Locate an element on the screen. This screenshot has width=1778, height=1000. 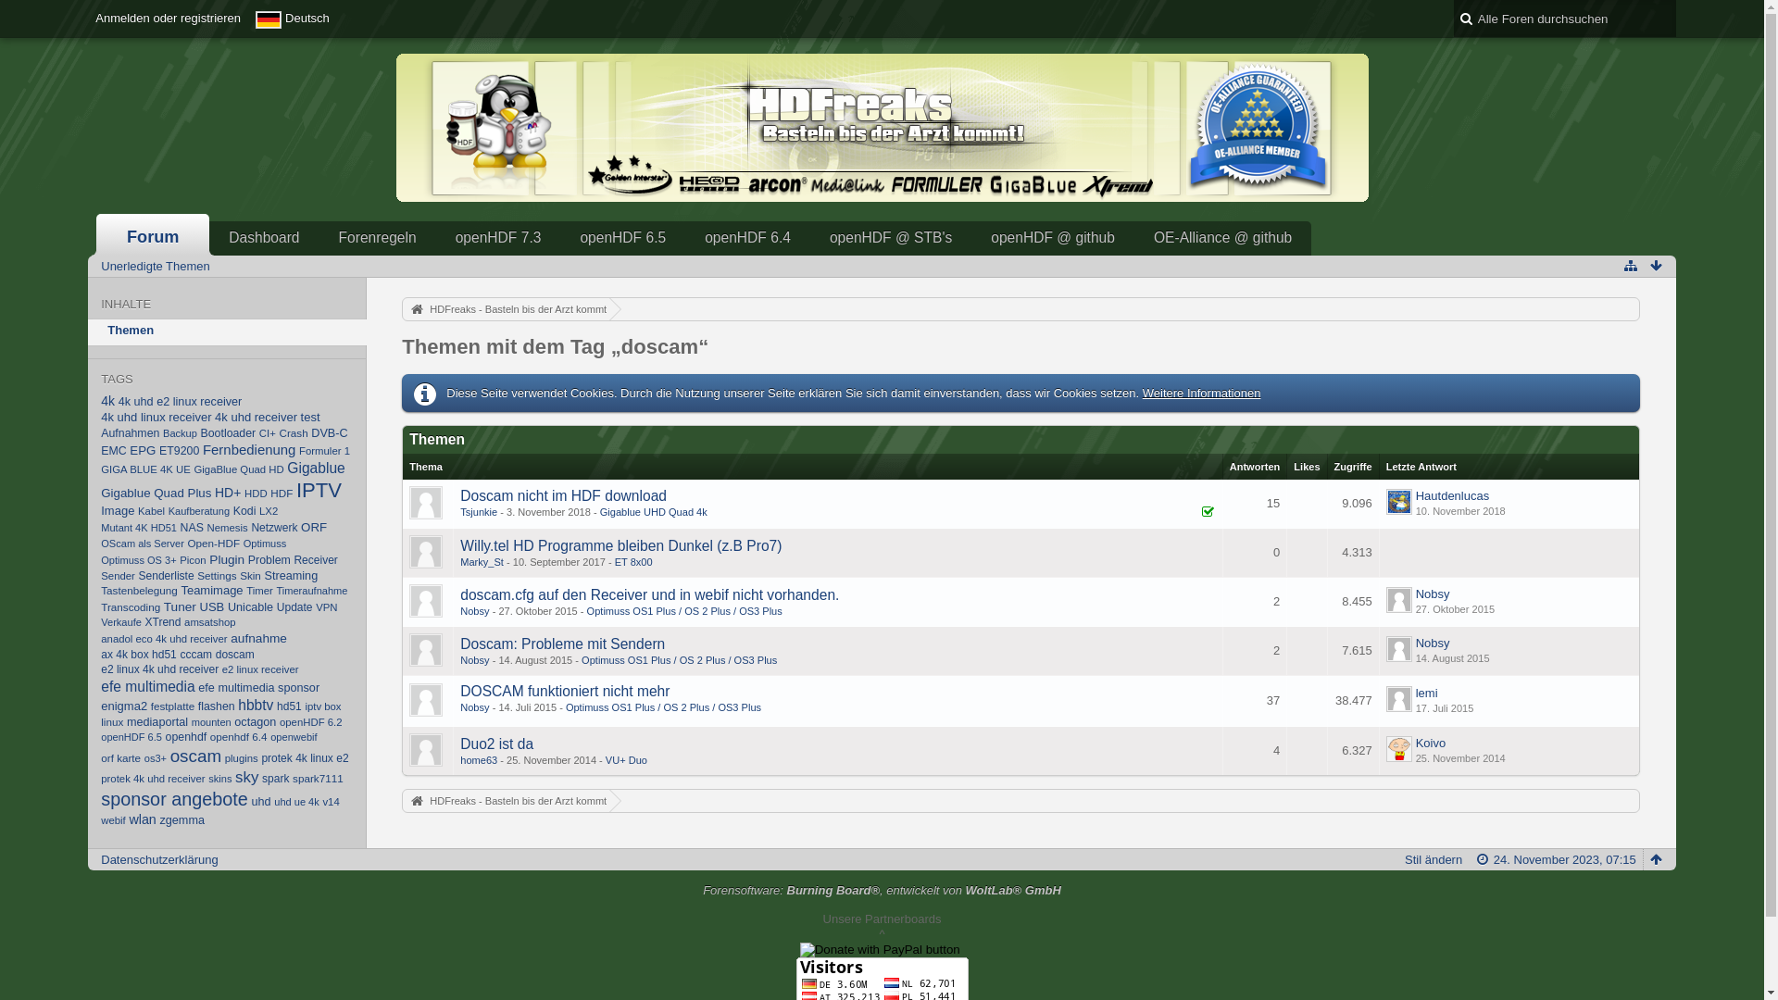
mounten is located at coordinates (211, 722).